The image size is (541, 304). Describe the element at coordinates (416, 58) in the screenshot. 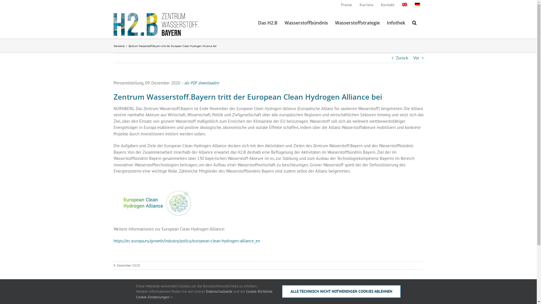

I see `Vor` at that location.